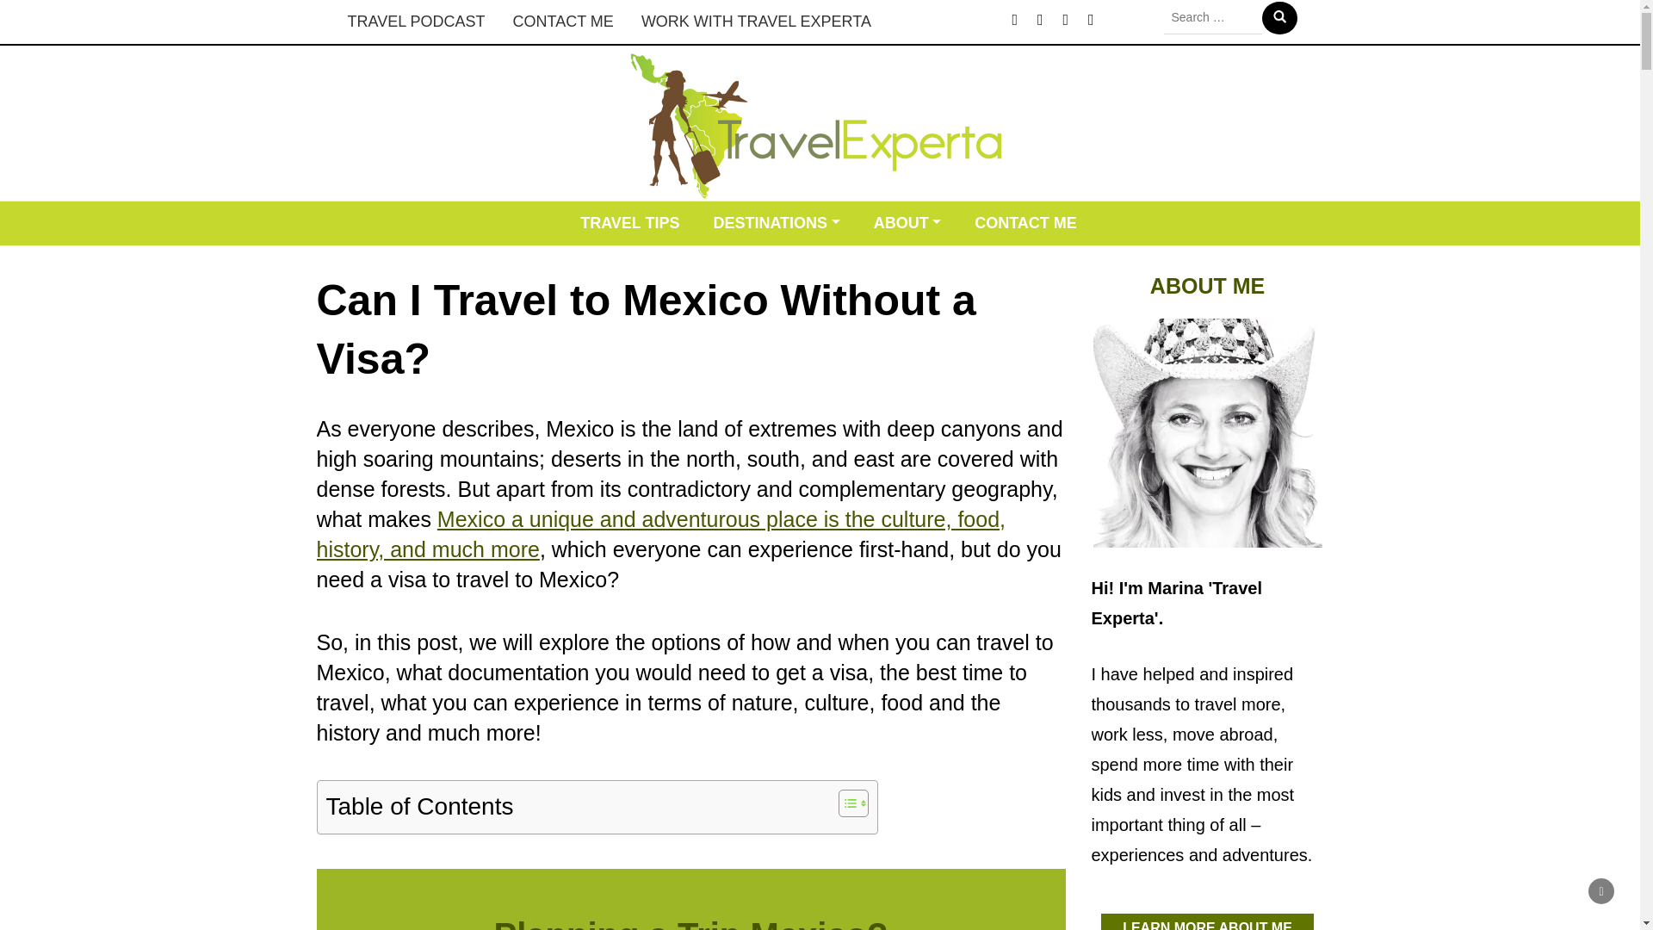 This screenshot has height=930, width=1653. Describe the element at coordinates (1279, 17) in the screenshot. I see `Search` at that location.